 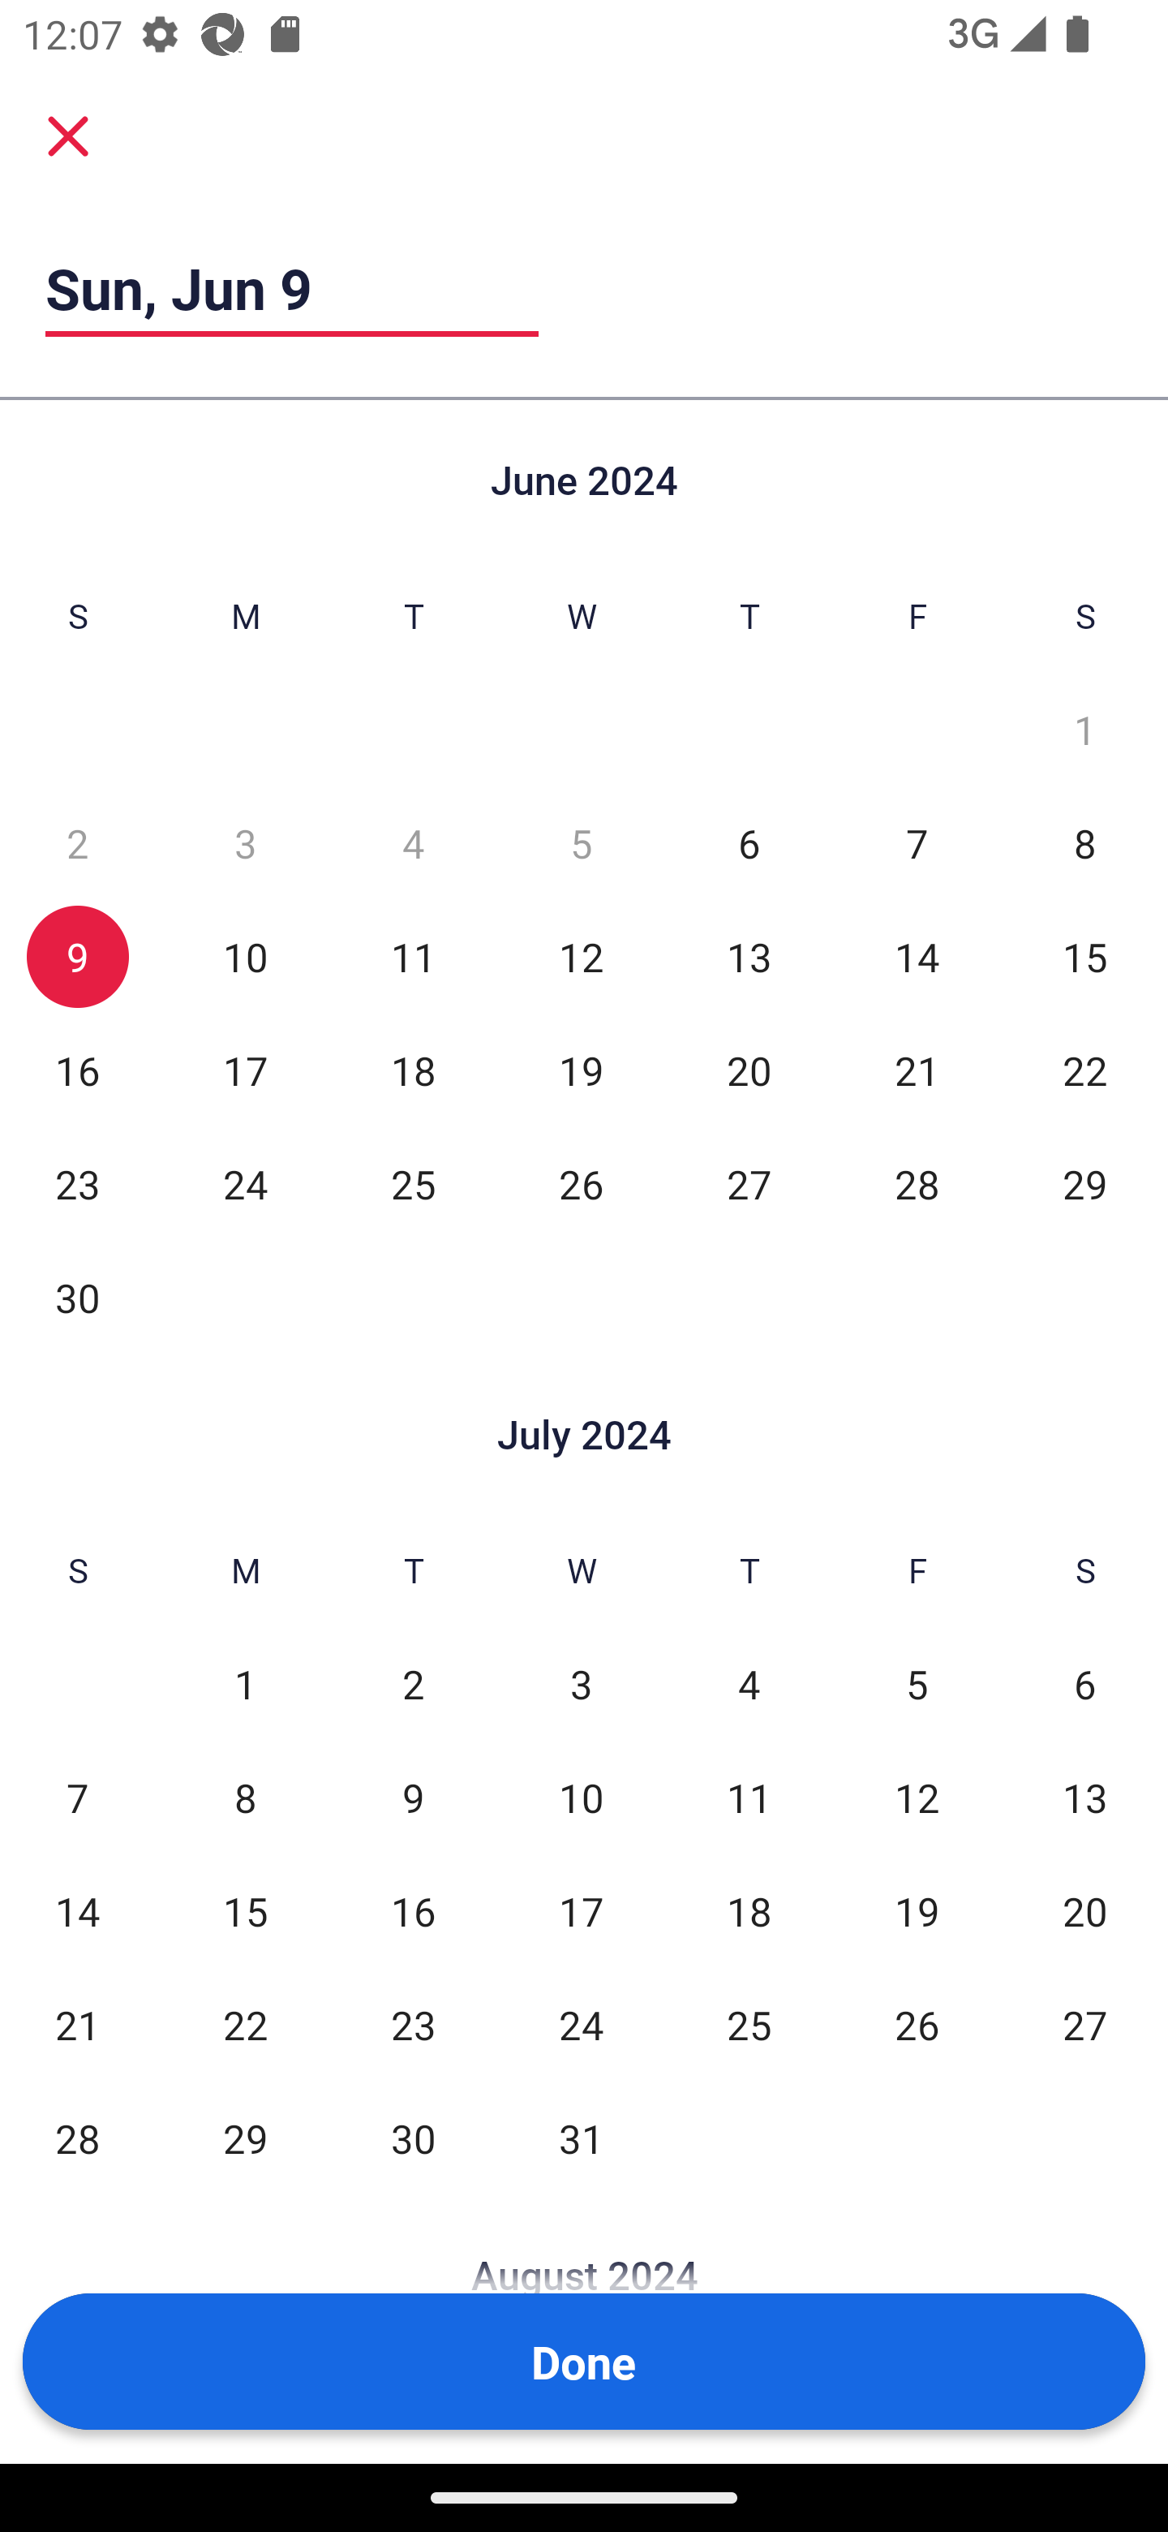 I want to click on 26 Fri, Jul 26, Not Selected, so click(x=917, y=2024).